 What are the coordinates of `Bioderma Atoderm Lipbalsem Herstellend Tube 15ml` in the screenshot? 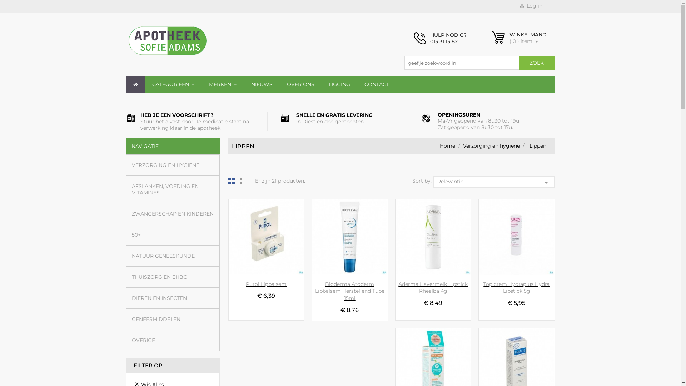 It's located at (350, 291).